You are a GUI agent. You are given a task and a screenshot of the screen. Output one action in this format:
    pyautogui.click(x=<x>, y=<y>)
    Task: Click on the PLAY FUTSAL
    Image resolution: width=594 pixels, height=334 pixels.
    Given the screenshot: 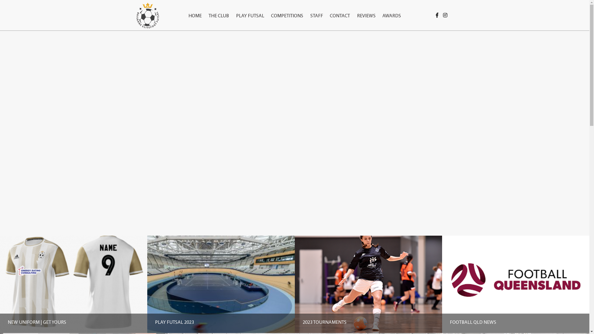 What is the action you would take?
    pyautogui.click(x=250, y=10)
    